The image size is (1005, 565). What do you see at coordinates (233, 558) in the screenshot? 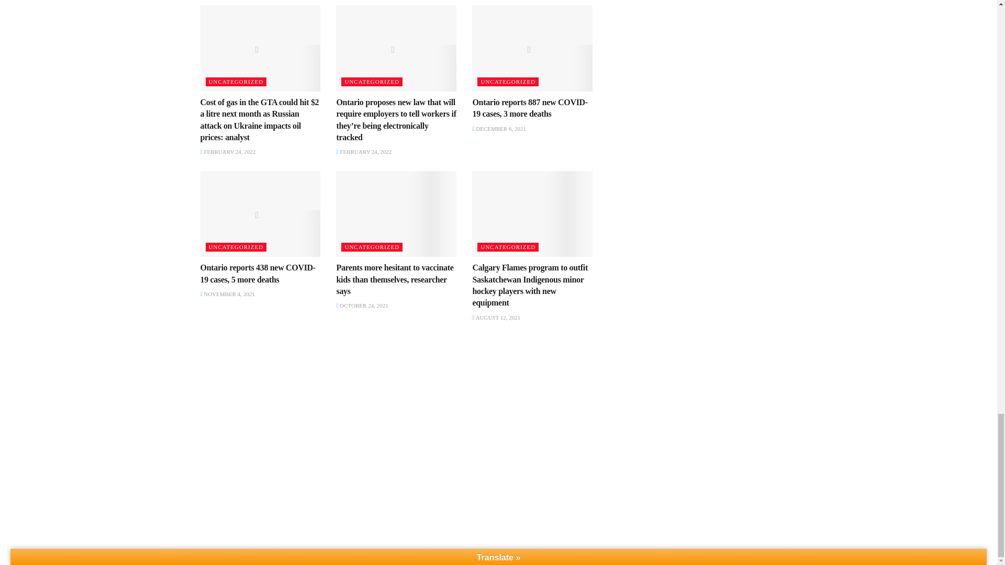
I see ` magazine ` at bounding box center [233, 558].